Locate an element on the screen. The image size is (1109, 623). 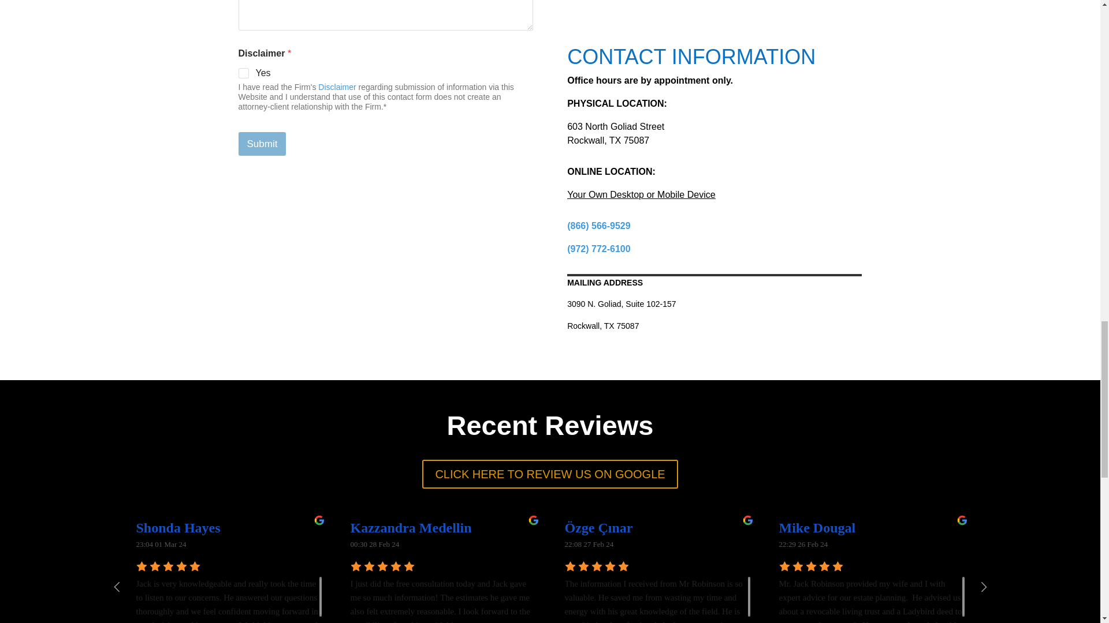
Disclaimer is located at coordinates (337, 87).